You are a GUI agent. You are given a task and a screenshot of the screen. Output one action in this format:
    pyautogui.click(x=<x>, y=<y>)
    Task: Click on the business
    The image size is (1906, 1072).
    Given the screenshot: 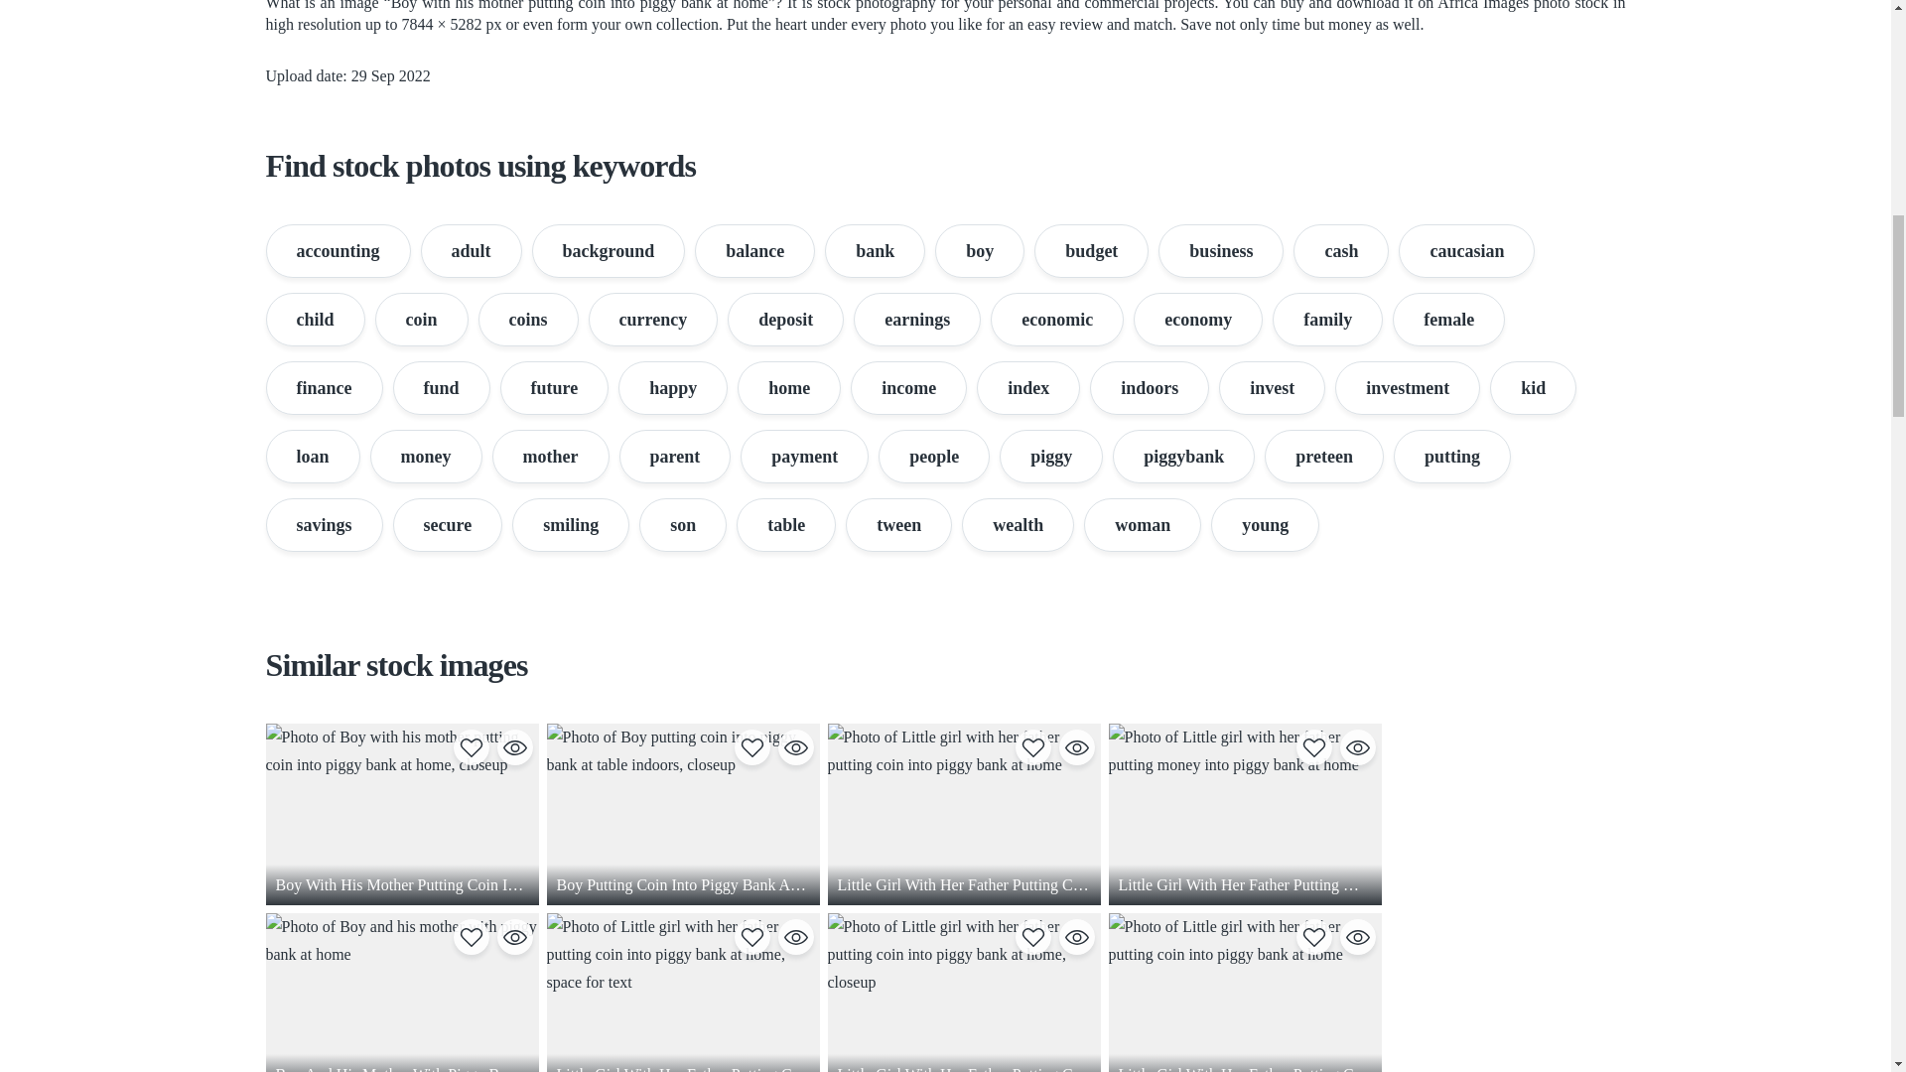 What is the action you would take?
    pyautogui.click(x=1221, y=250)
    